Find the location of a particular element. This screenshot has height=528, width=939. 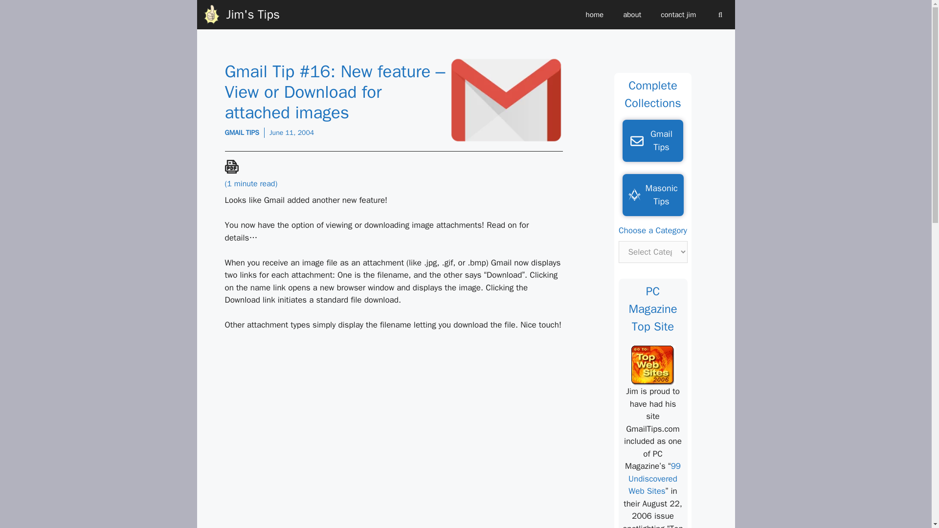

99 Undiscovered Web Sites is located at coordinates (654, 478).